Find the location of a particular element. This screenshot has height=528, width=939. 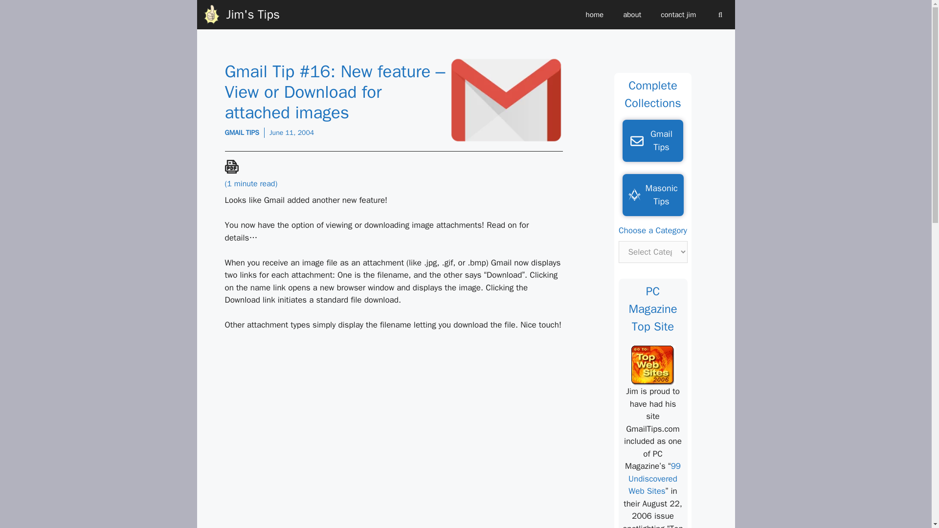

99 Undiscovered Web Sites is located at coordinates (654, 478).